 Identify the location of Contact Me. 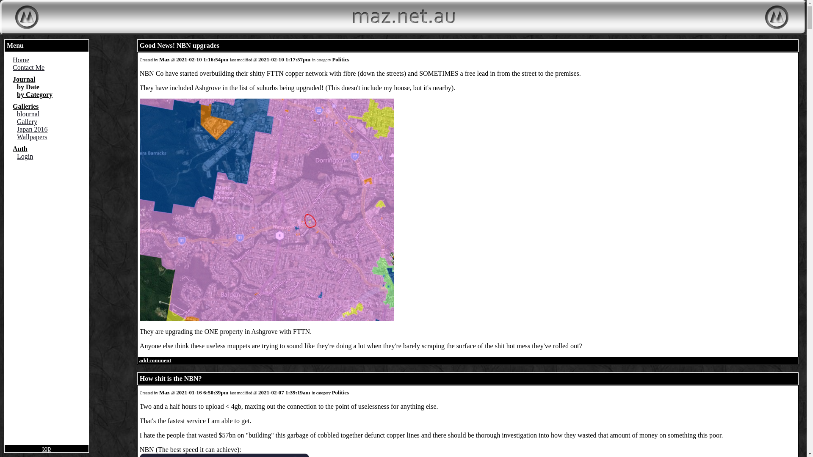
(49, 68).